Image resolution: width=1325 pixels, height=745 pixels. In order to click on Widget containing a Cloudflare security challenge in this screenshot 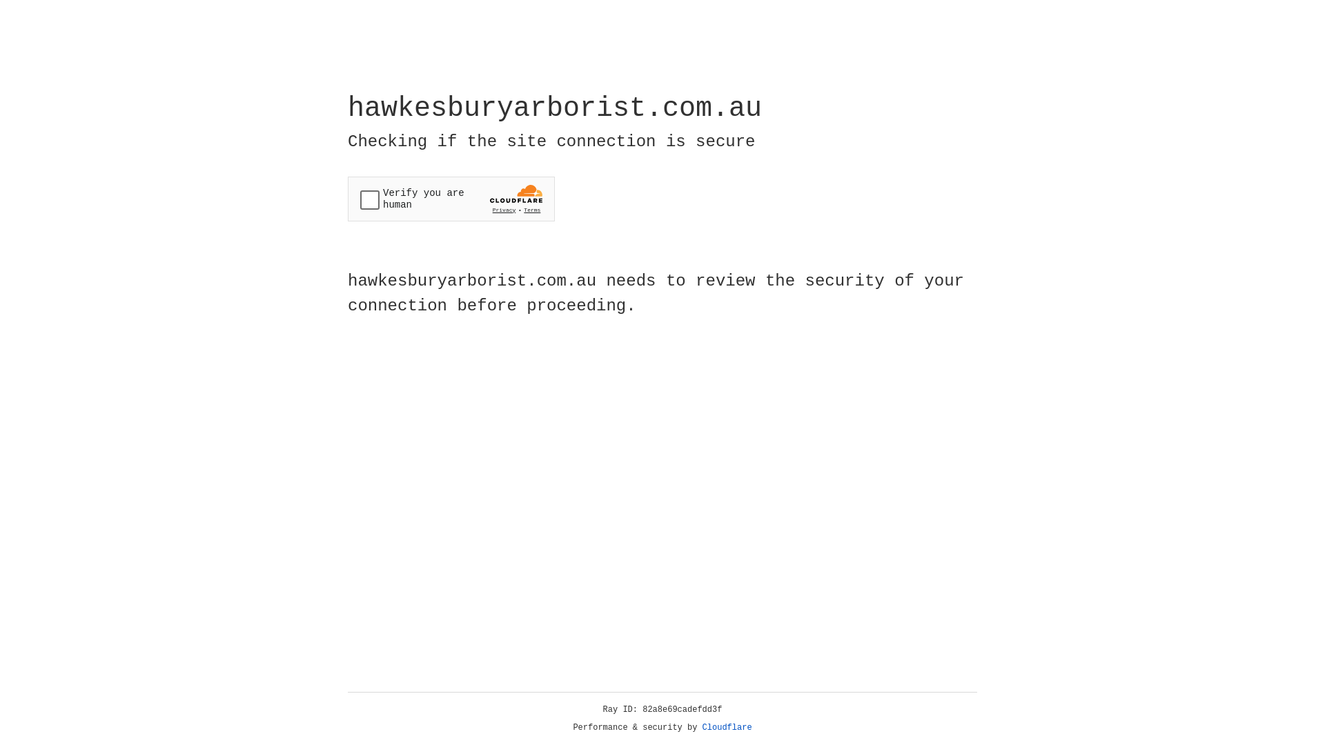, I will do `click(451, 199)`.